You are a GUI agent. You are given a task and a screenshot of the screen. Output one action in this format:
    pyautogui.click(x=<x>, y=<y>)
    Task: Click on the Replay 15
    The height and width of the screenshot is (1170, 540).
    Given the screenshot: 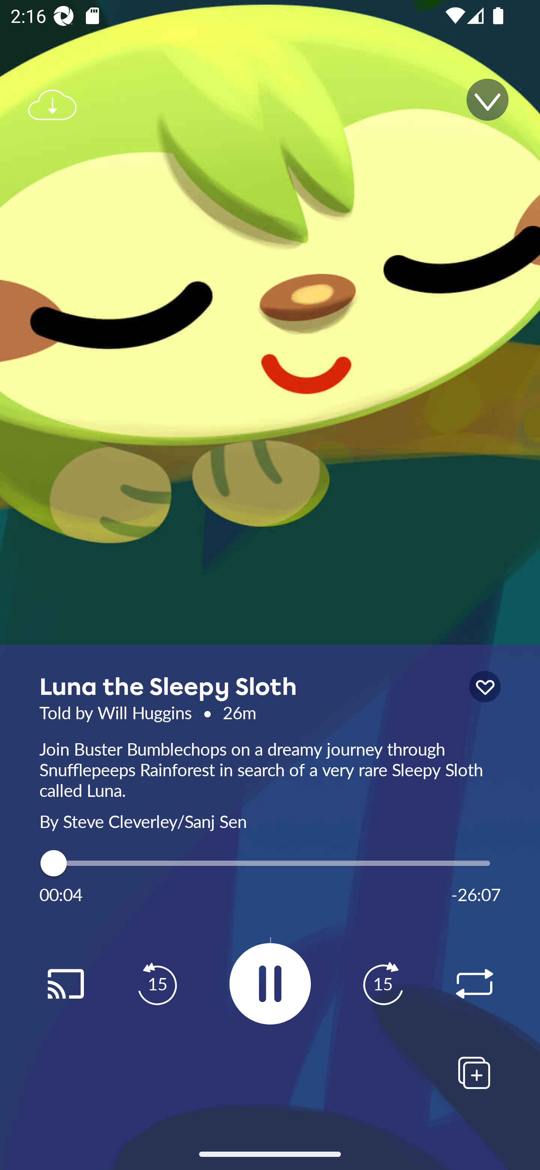 What is the action you would take?
    pyautogui.click(x=157, y=984)
    